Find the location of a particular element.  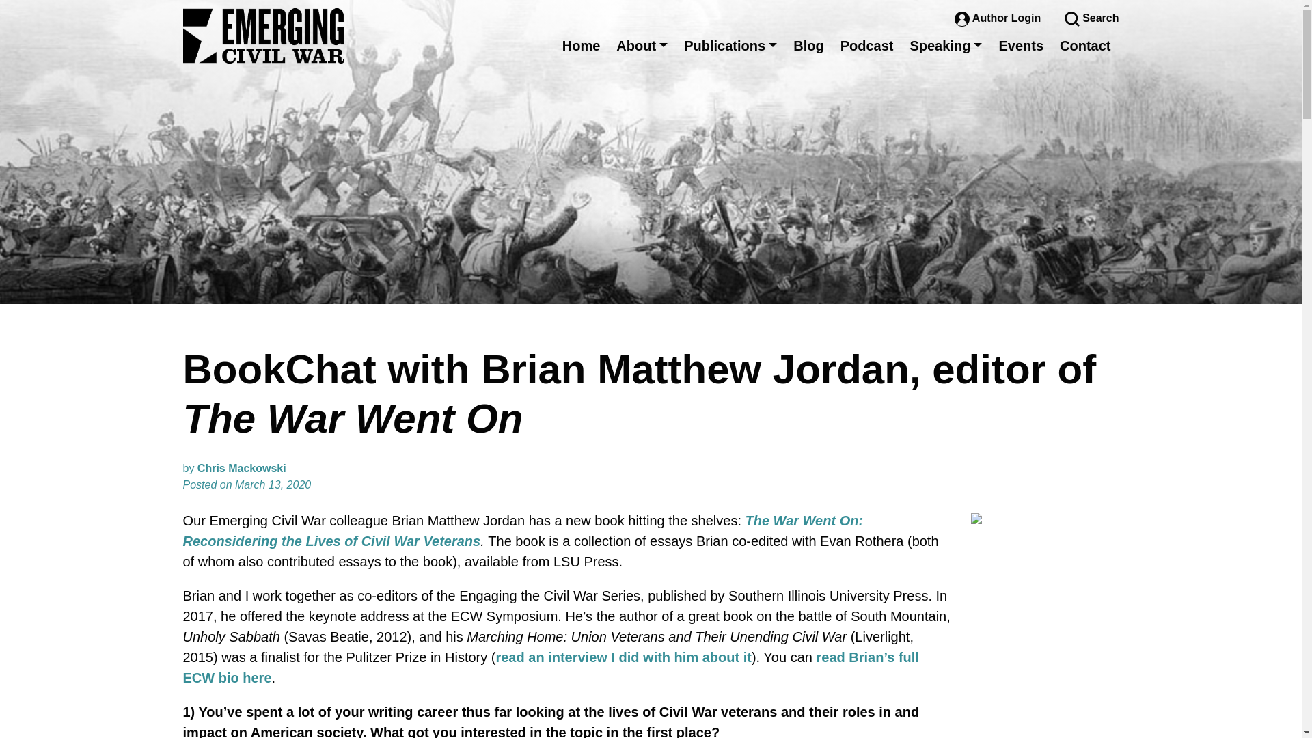

read an interview I did with him about it is located at coordinates (623, 657).